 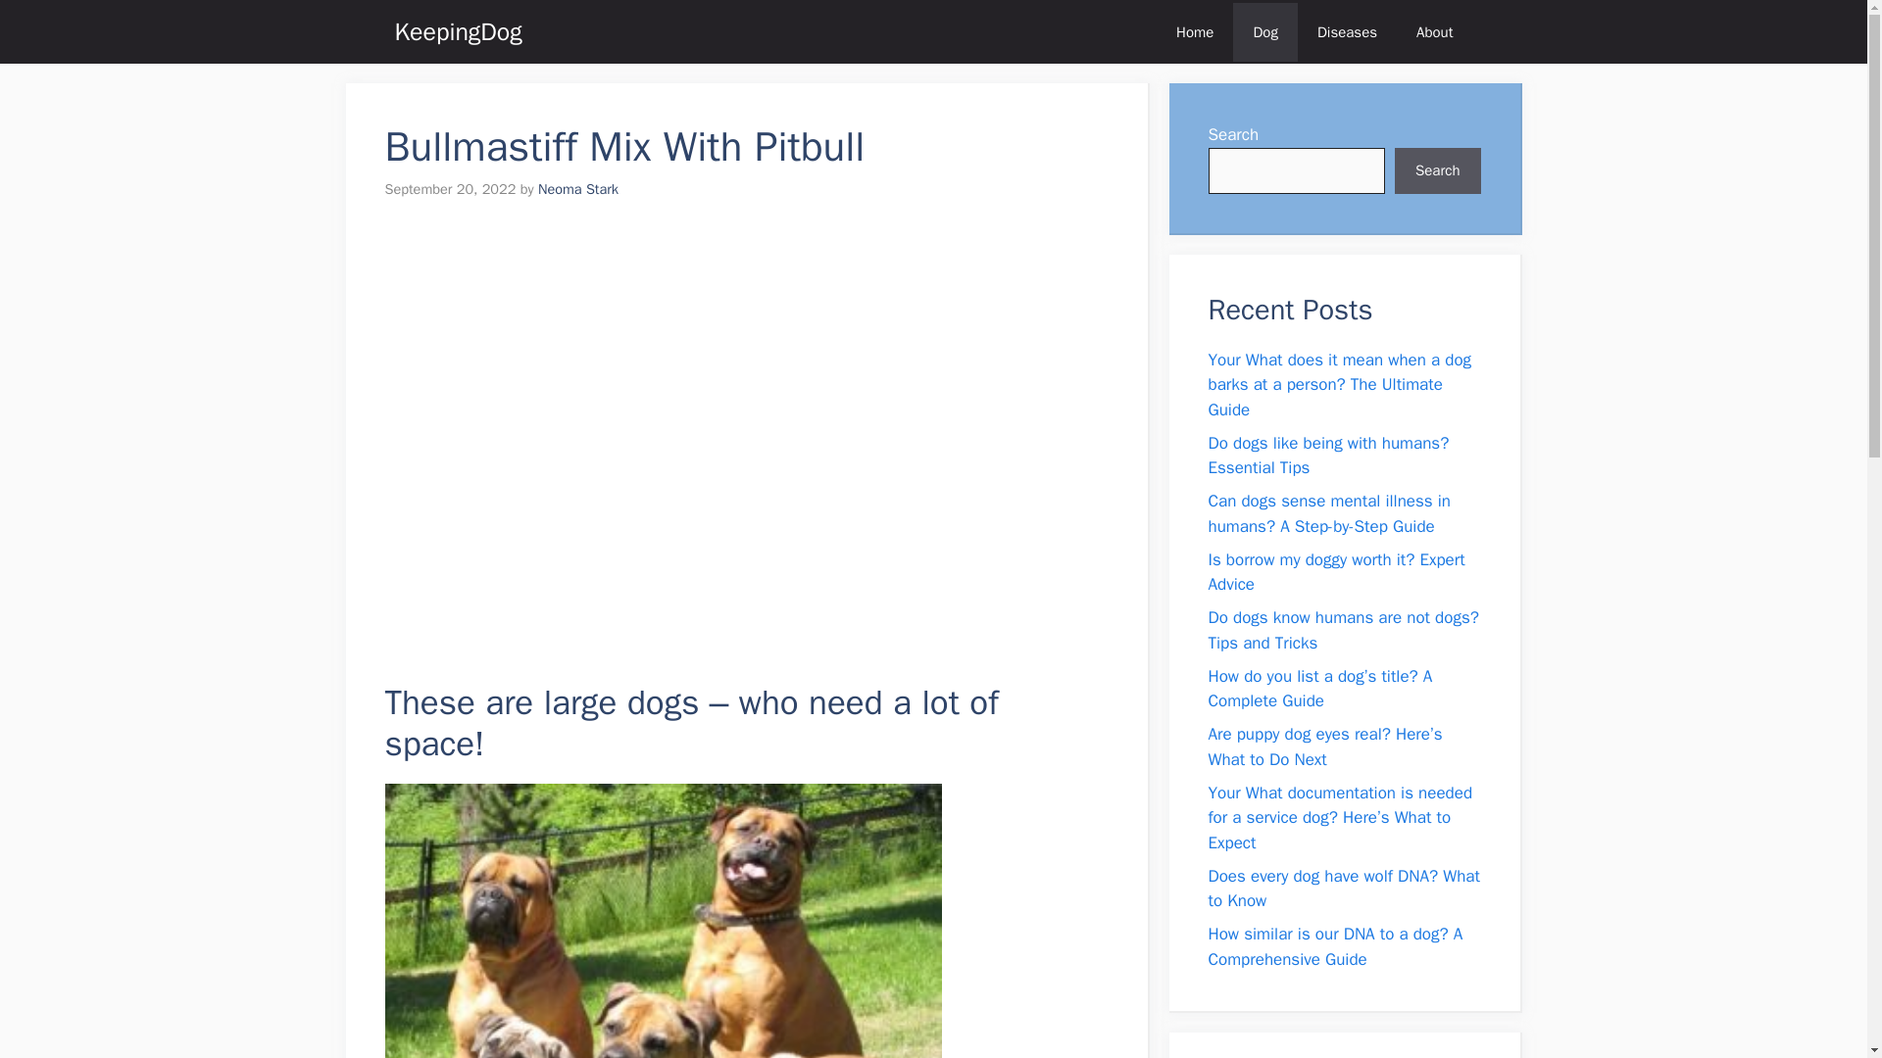 I want to click on Home, so click(x=1194, y=31).